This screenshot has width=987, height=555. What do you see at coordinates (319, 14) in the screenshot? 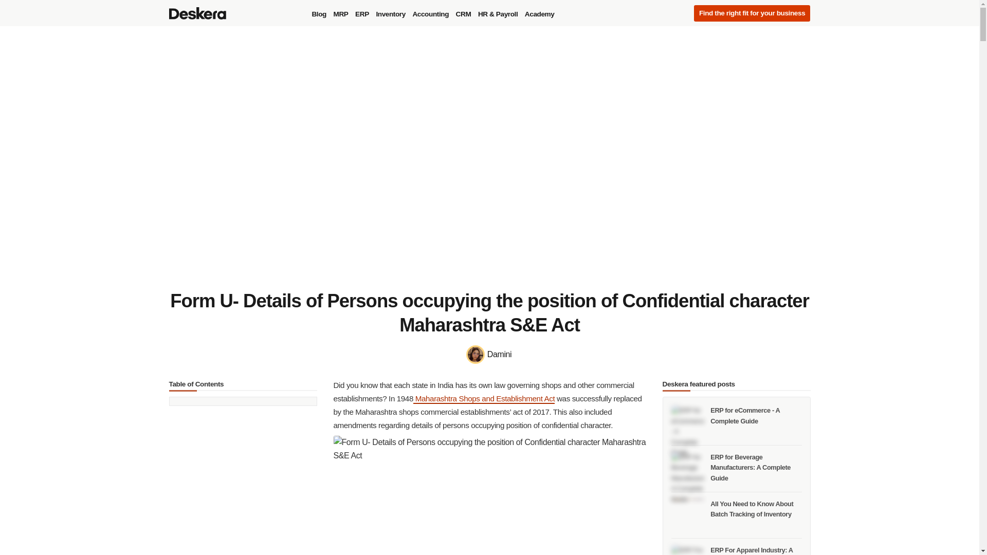
I see `Blog` at bounding box center [319, 14].